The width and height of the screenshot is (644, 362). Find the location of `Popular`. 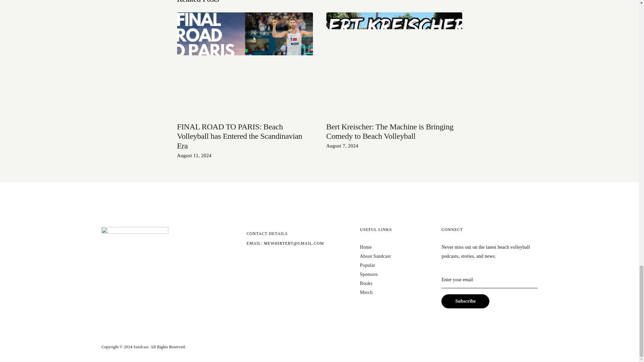

Popular is located at coordinates (367, 265).